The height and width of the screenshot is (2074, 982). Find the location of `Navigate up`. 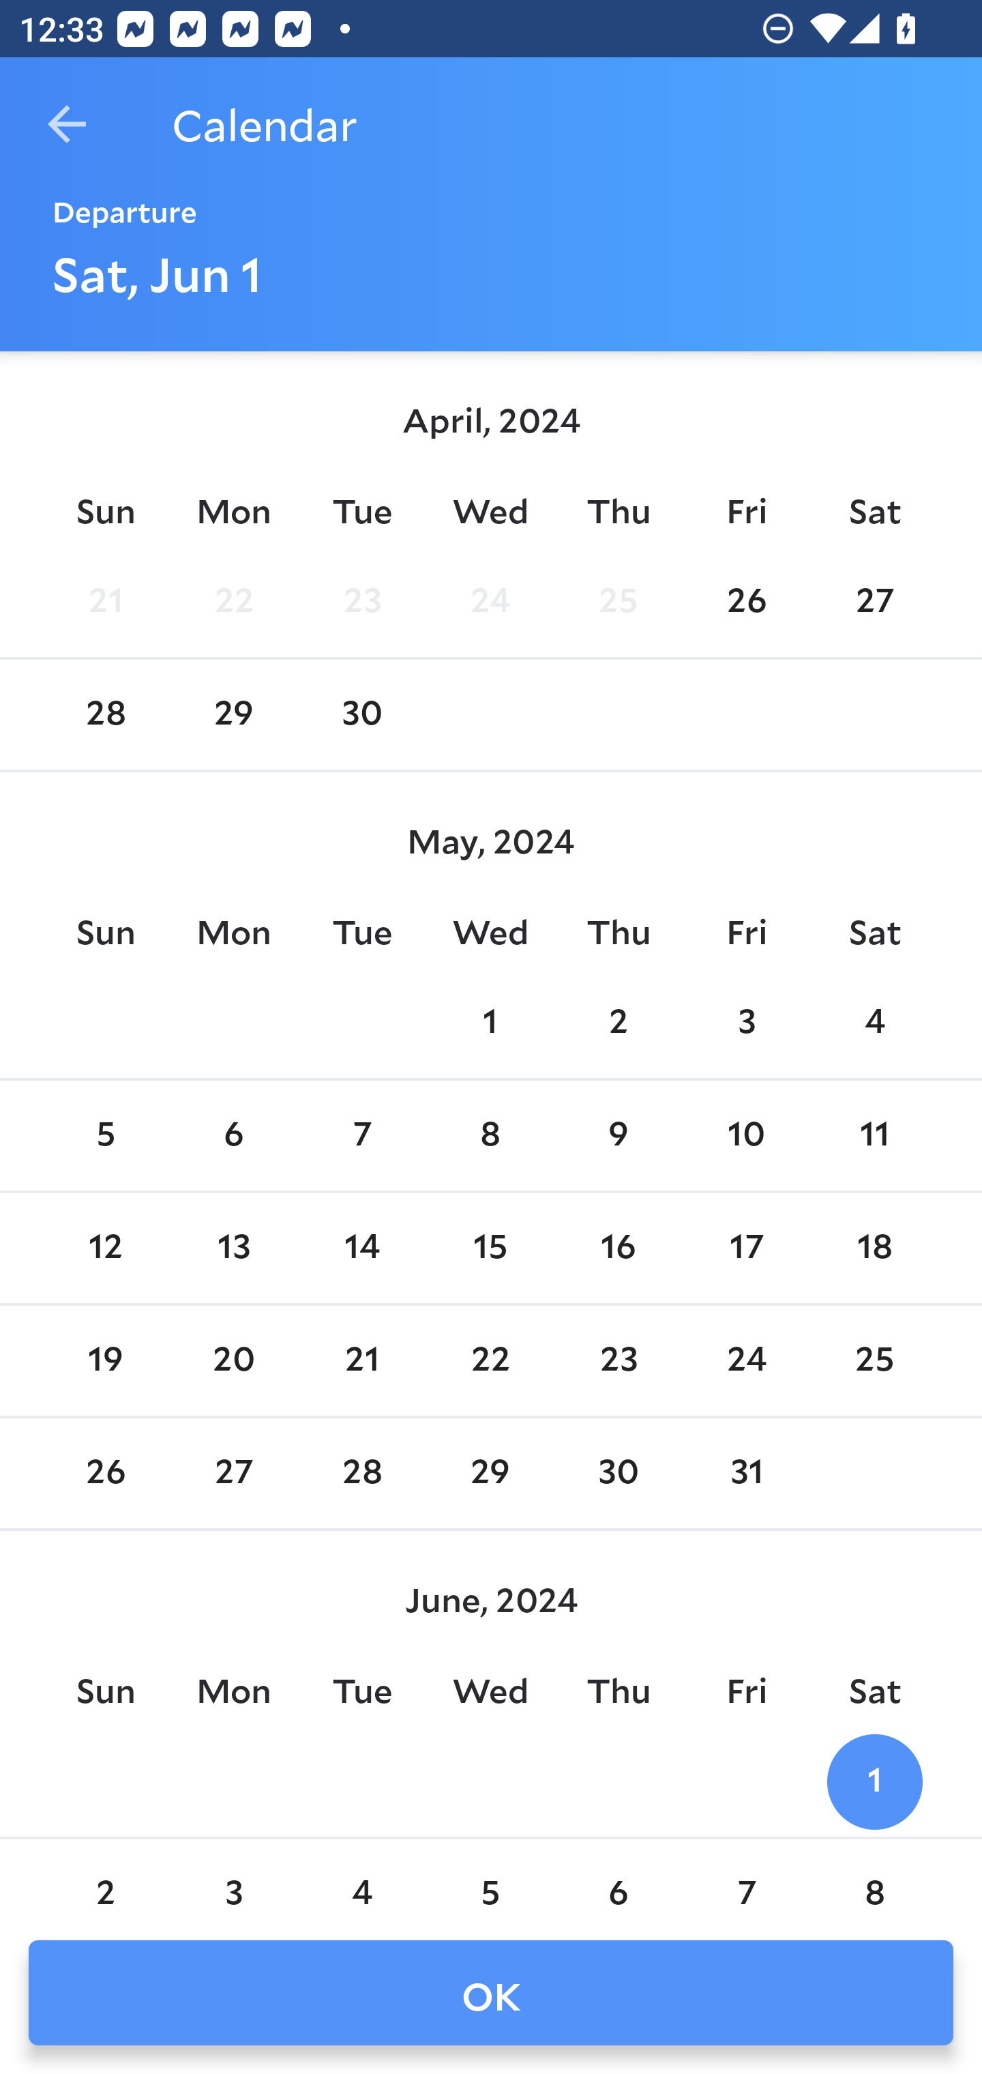

Navigate up is located at coordinates (67, 124).